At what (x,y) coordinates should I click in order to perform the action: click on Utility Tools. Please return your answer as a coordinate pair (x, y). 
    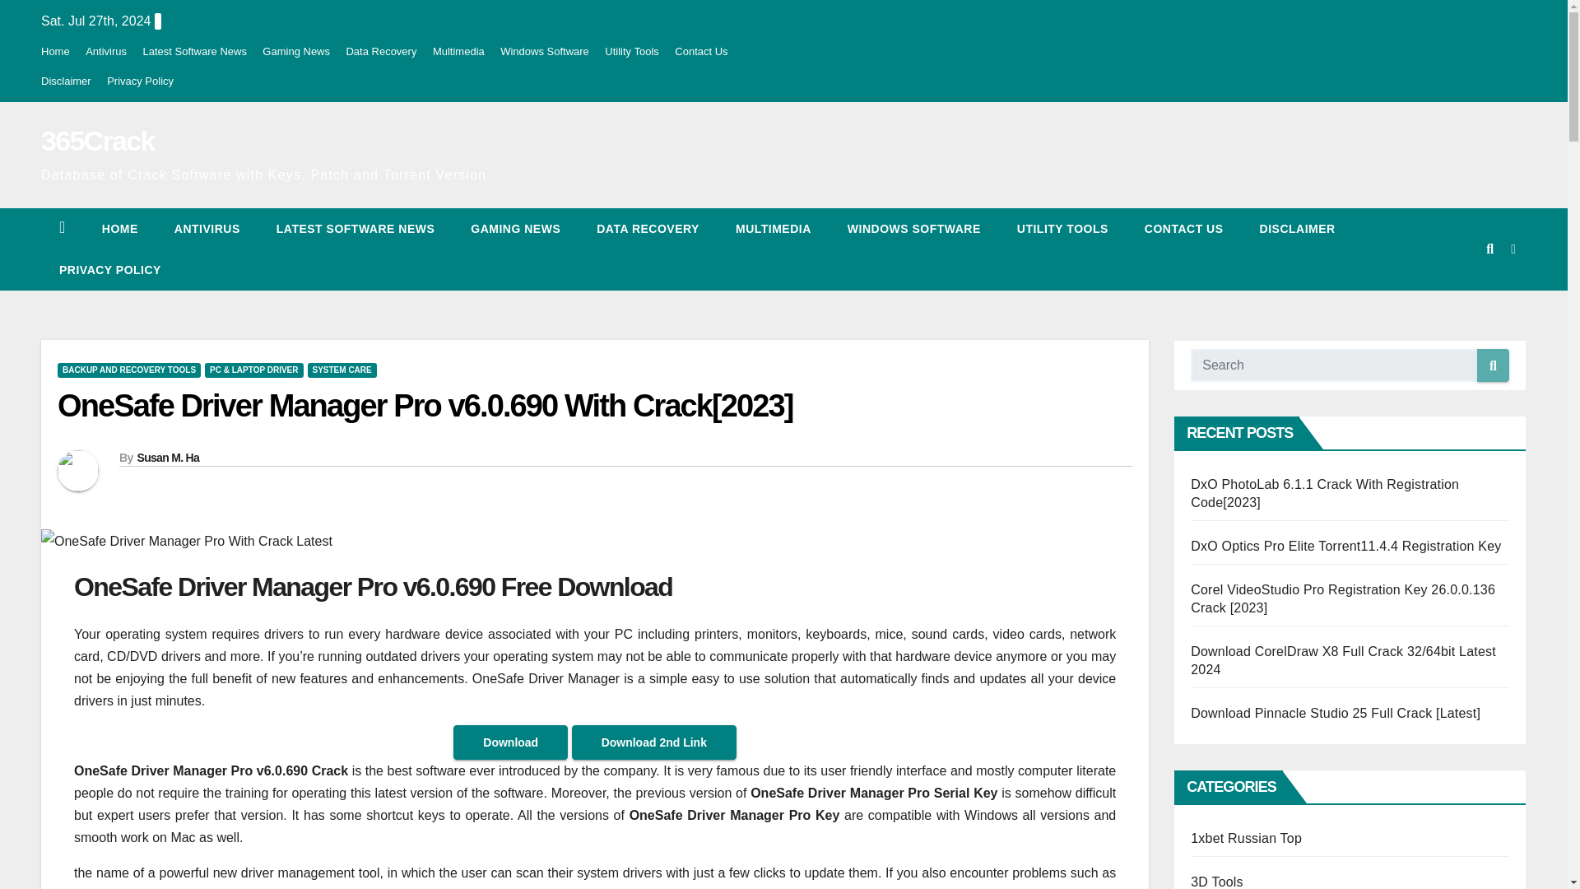
    Looking at the image, I should click on (1062, 229).